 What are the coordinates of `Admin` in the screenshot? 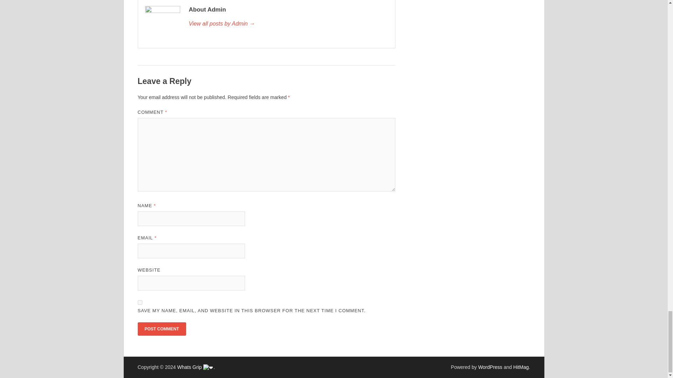 It's located at (288, 24).